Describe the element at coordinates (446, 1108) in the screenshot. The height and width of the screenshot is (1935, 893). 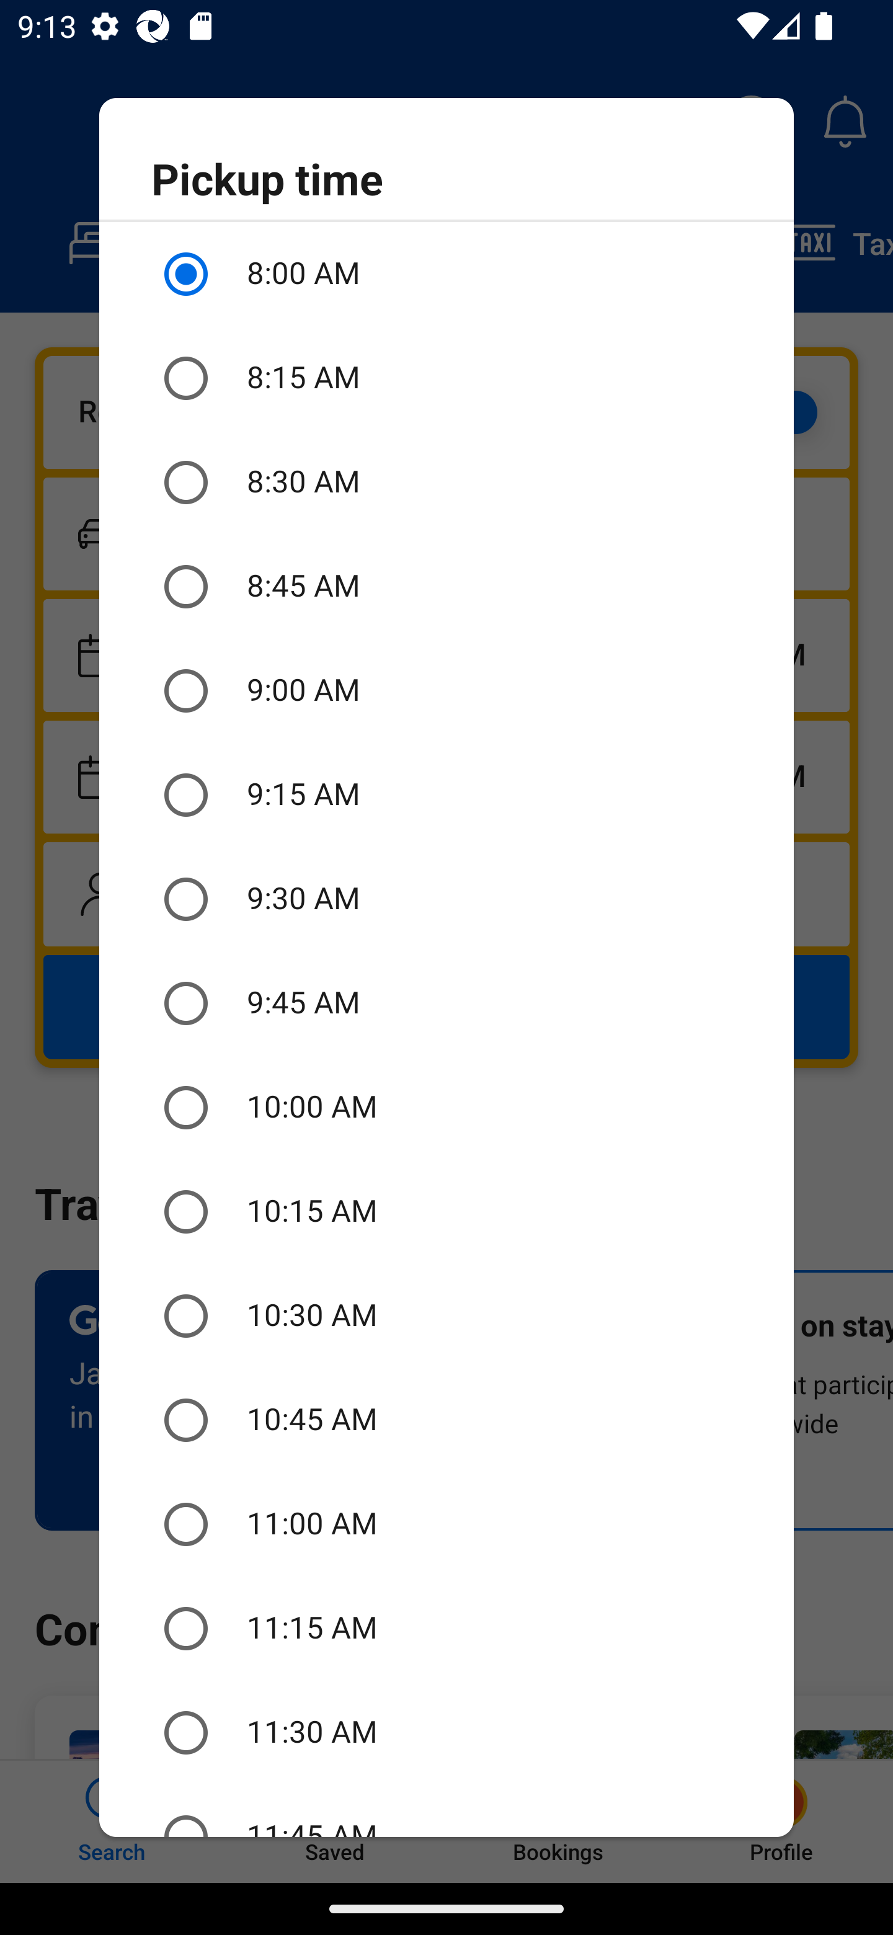
I see `10:00 AM` at that location.